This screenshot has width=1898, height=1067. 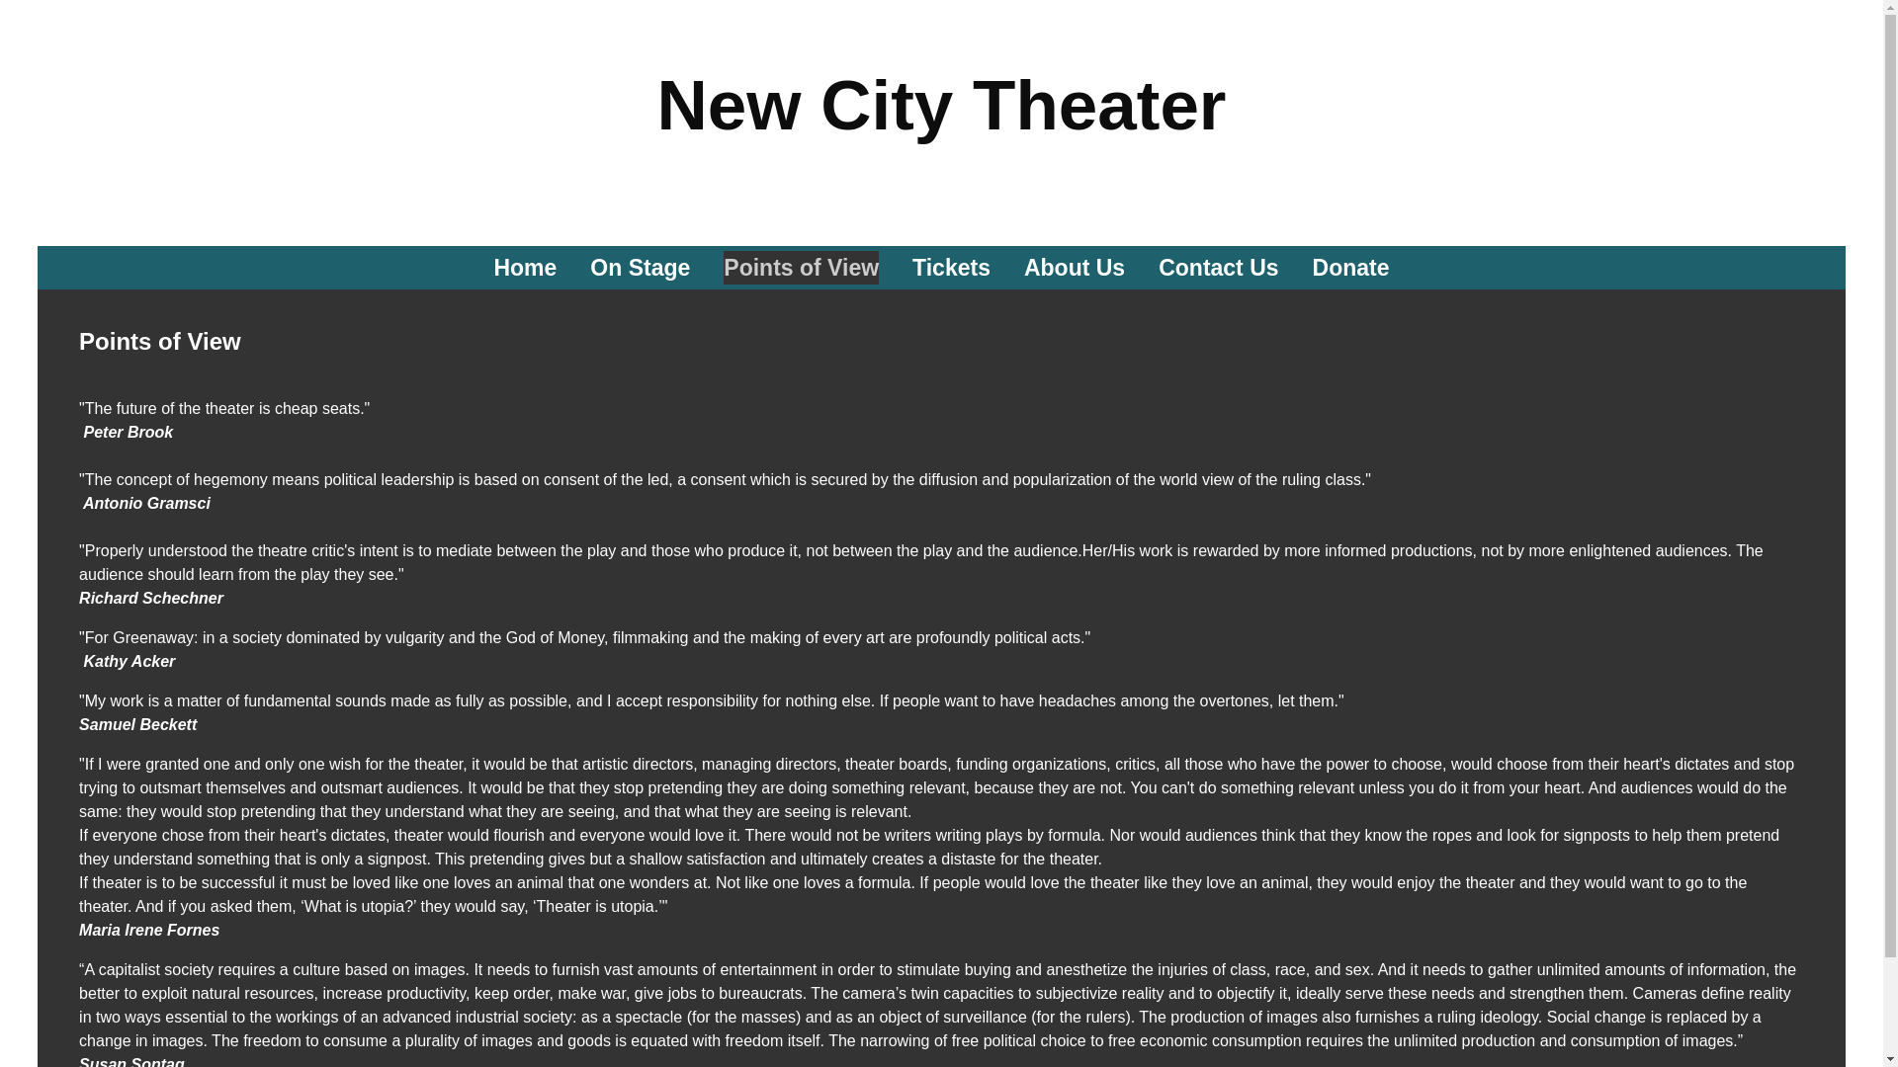 What do you see at coordinates (641, 268) in the screenshot?
I see `On Stage` at bounding box center [641, 268].